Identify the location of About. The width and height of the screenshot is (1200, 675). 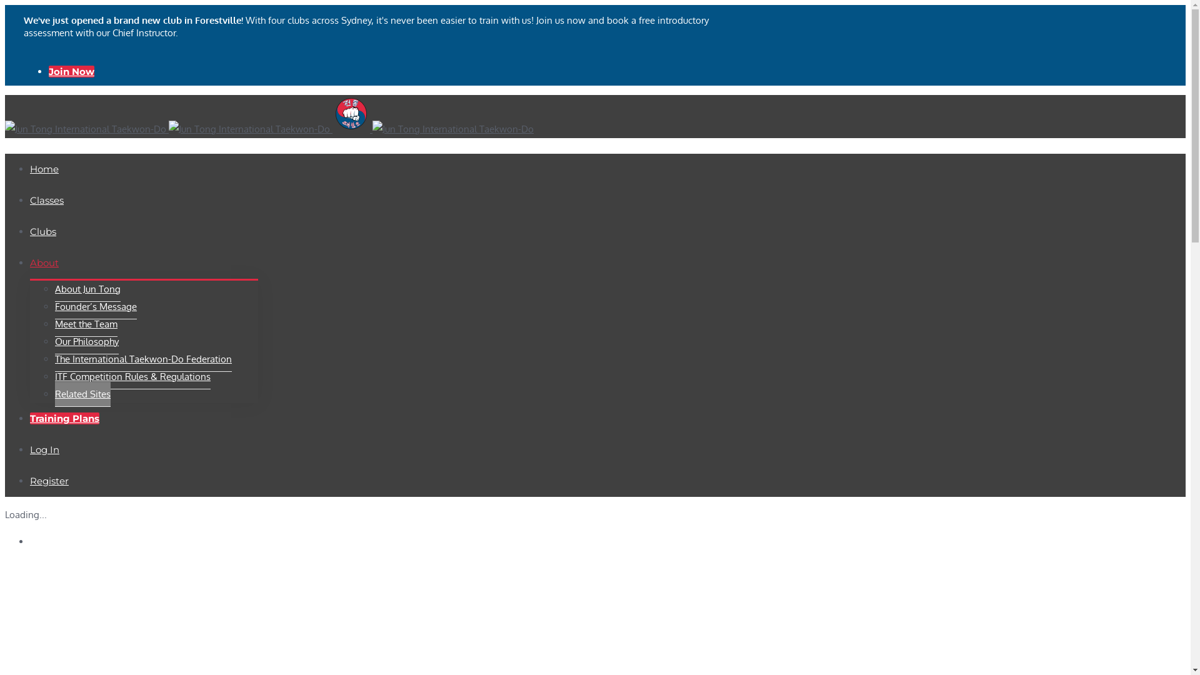
(44, 262).